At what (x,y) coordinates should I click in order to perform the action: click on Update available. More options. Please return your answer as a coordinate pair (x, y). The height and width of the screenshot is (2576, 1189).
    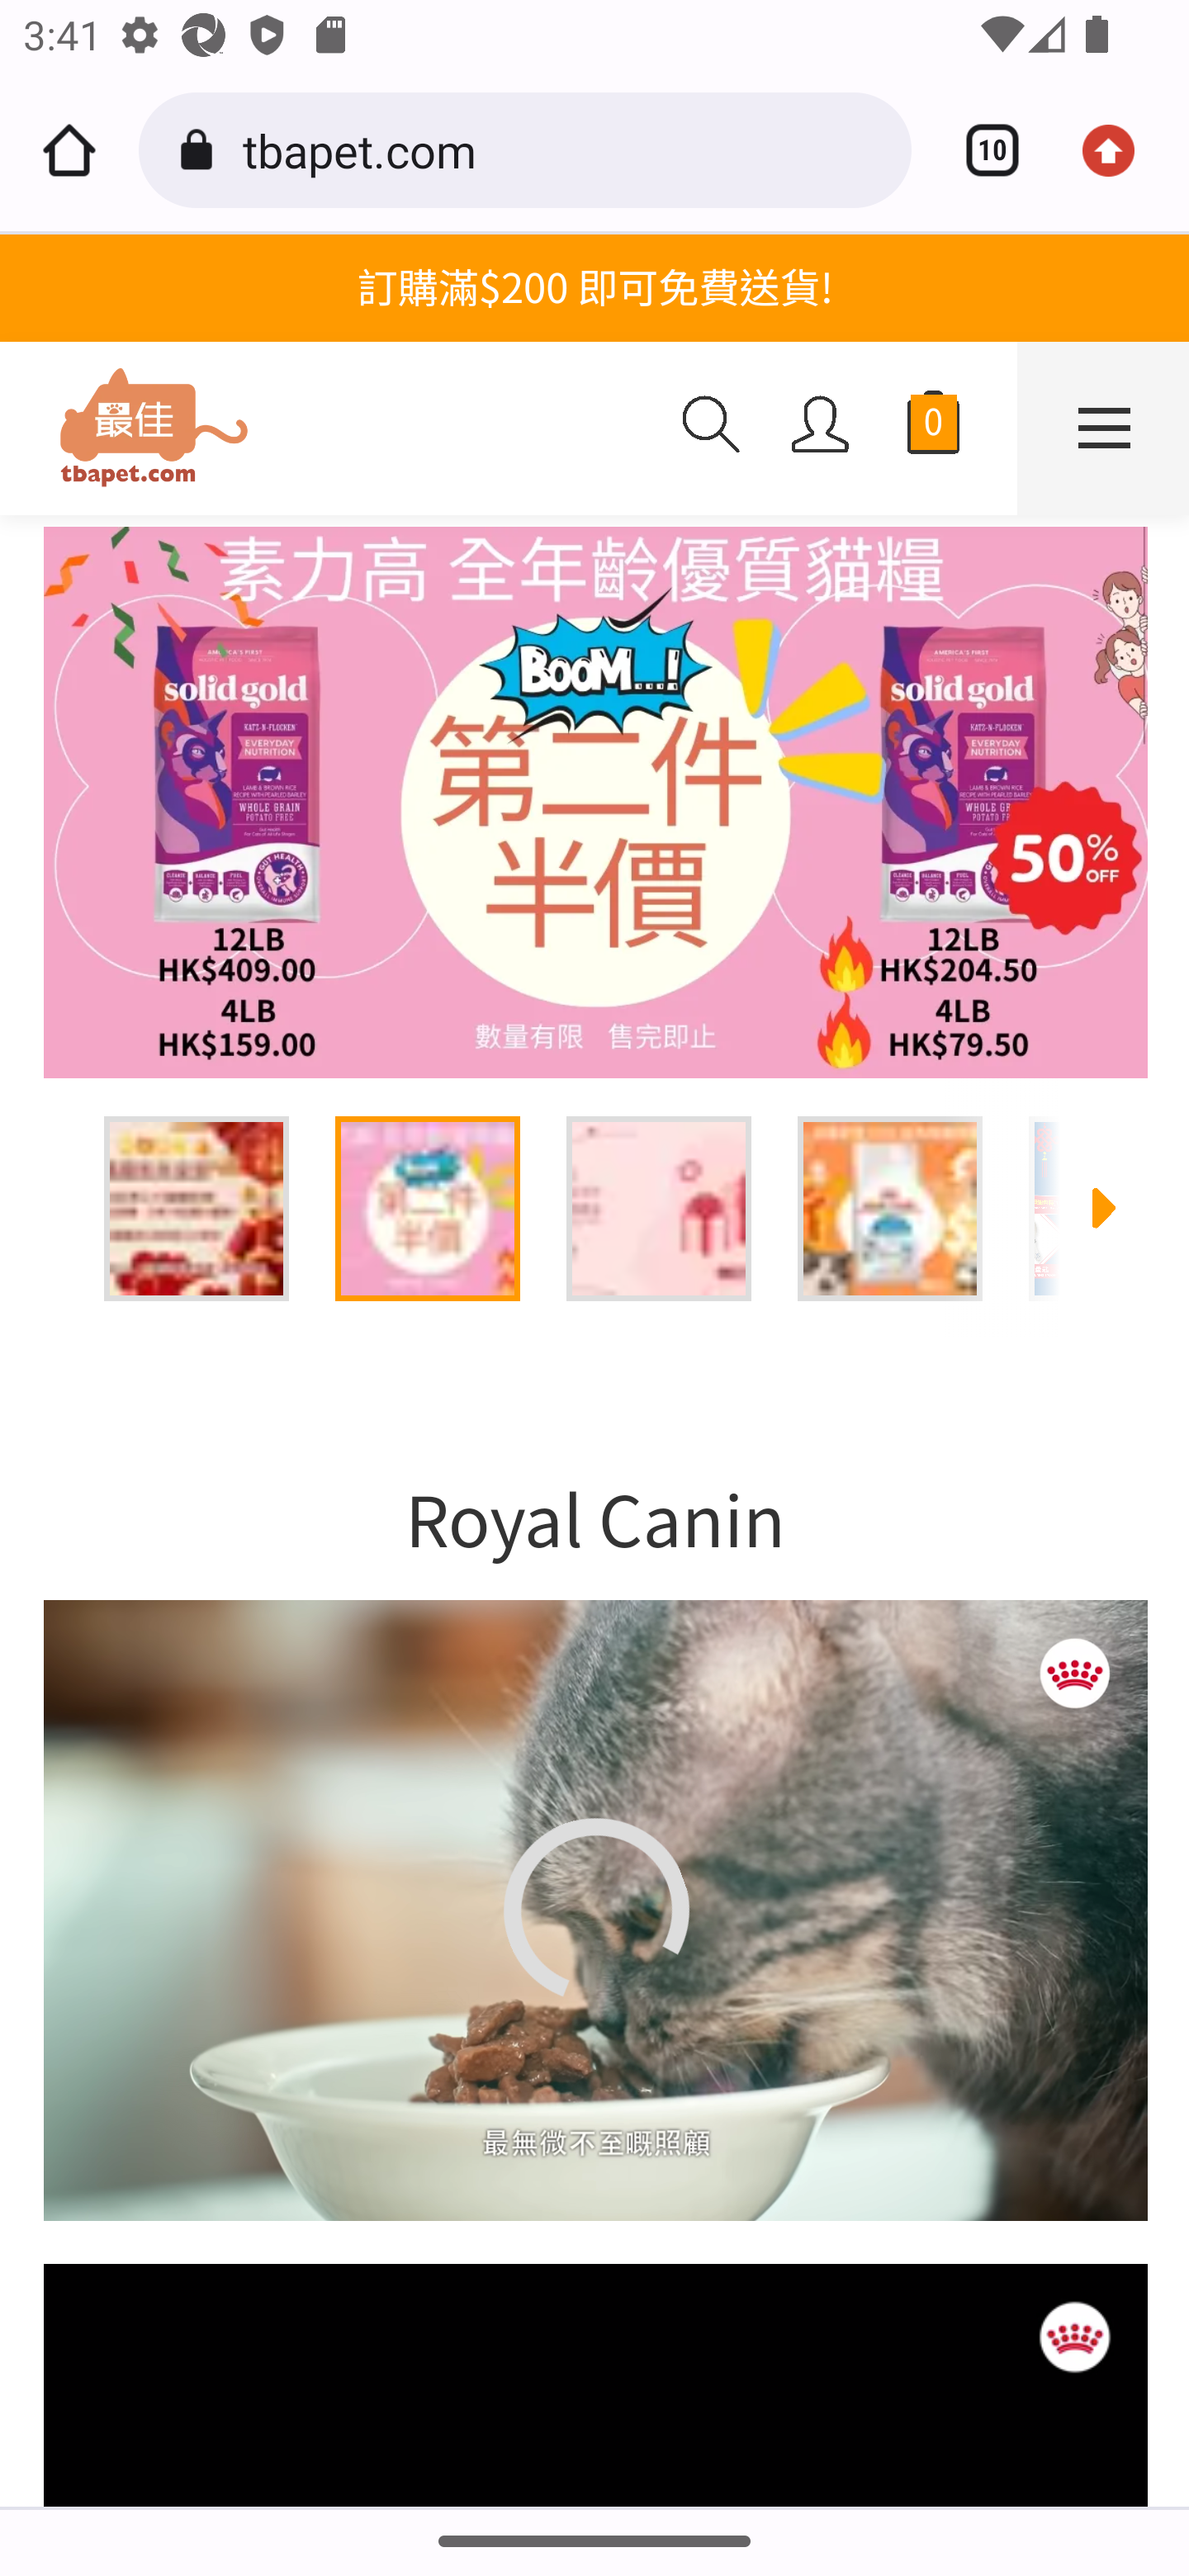
    Looking at the image, I should click on (1120, 150).